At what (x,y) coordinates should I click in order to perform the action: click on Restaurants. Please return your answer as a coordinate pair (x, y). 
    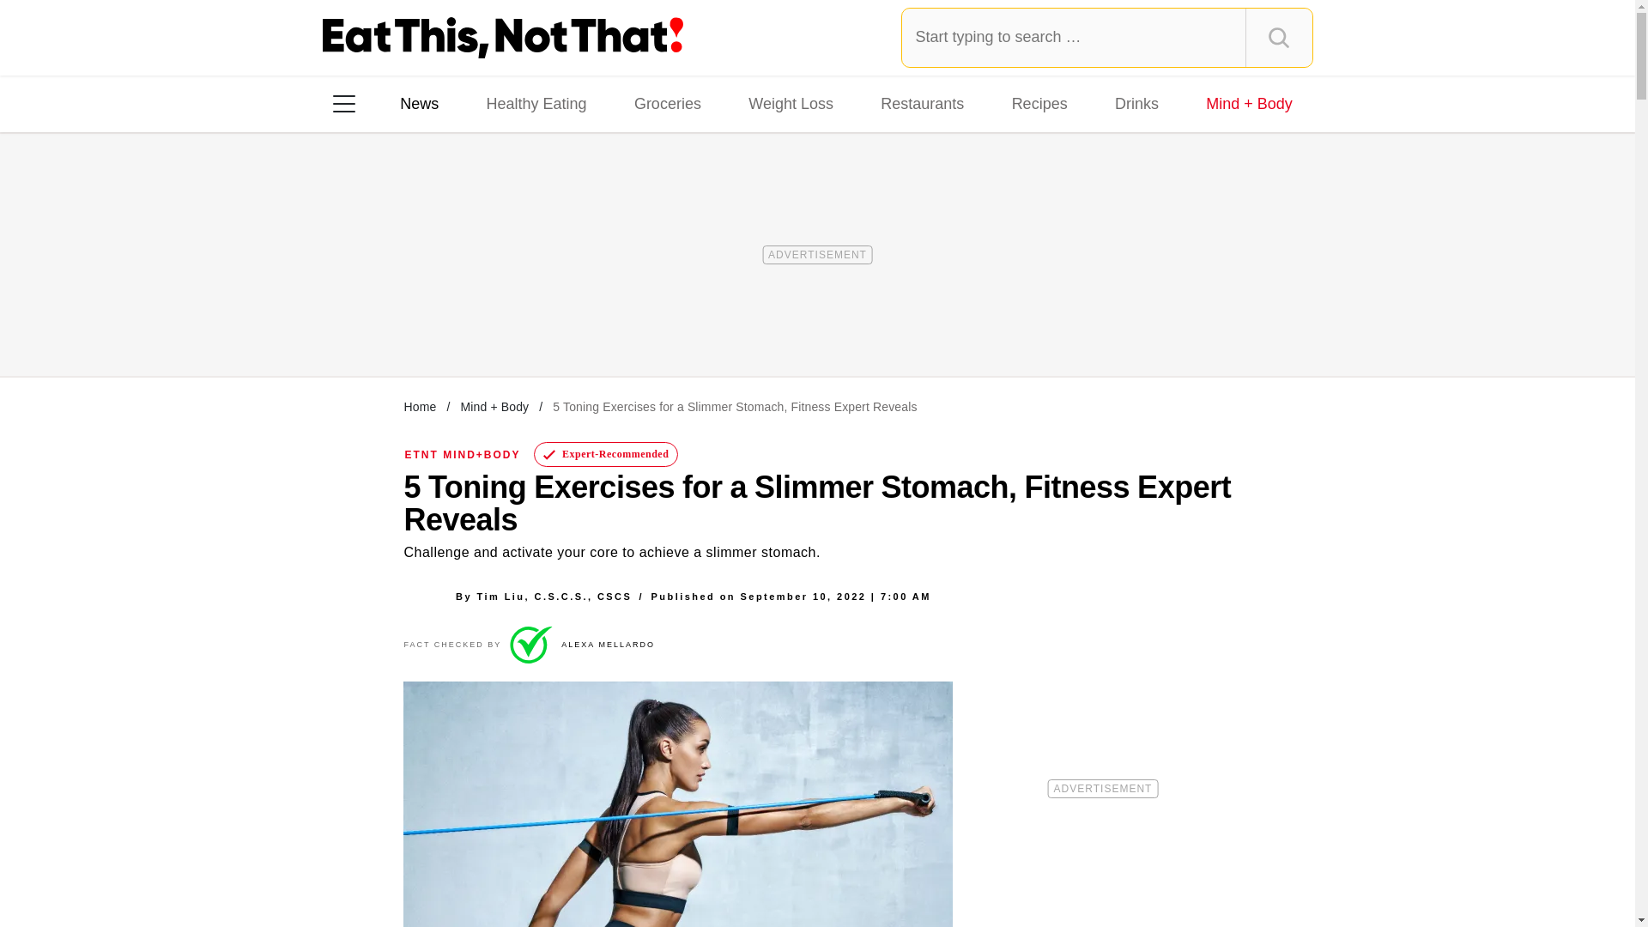
    Looking at the image, I should click on (922, 103).